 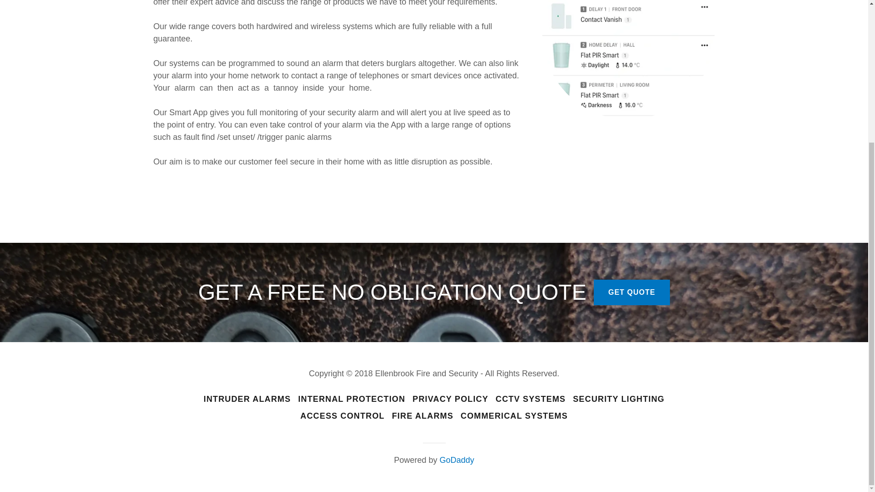 What do you see at coordinates (351, 399) in the screenshot?
I see `INTERNAL PROTECTION` at bounding box center [351, 399].